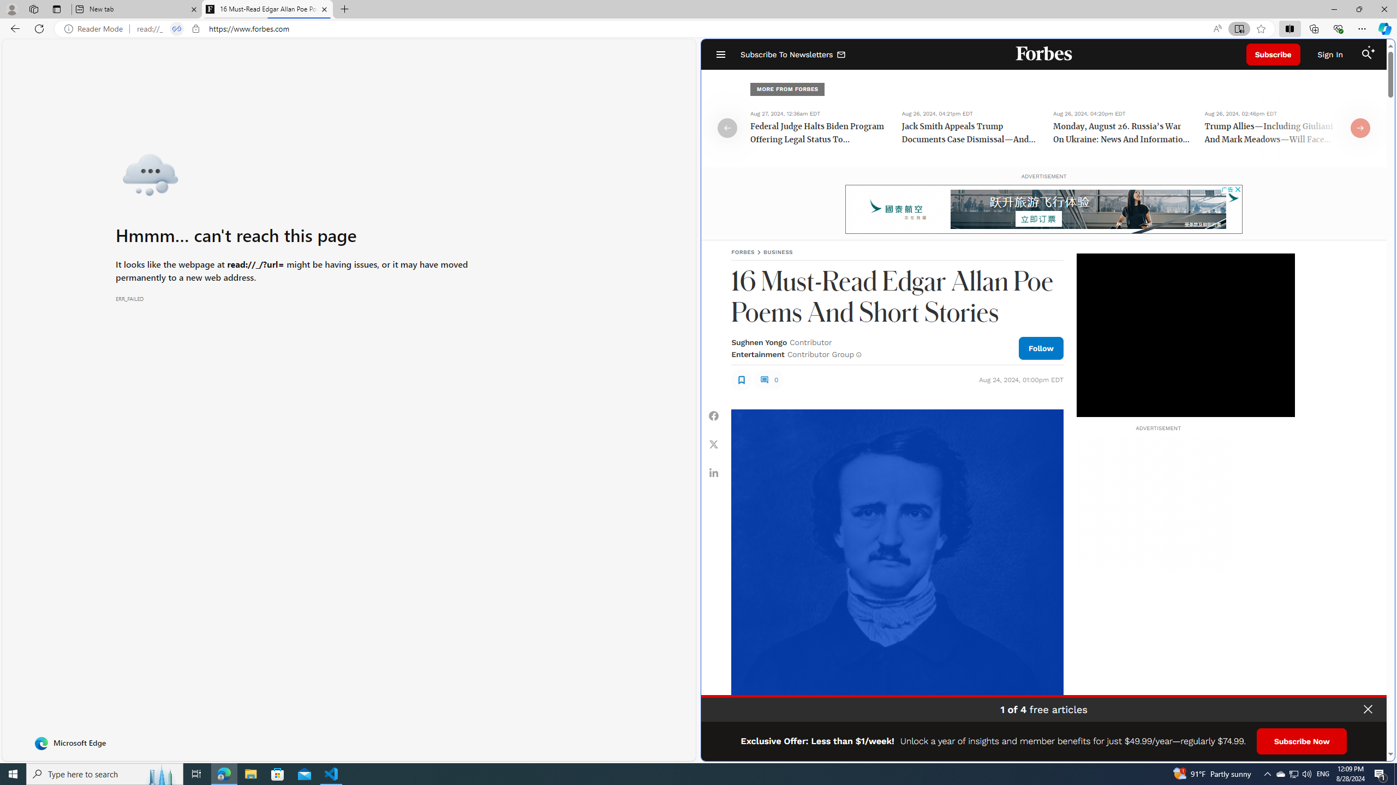 The image size is (1397, 785). I want to click on Sughnen Yongo, so click(759, 342).